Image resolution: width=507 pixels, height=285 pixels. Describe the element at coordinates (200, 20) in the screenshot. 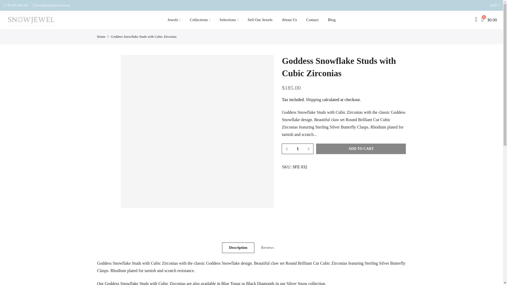

I see `Collections` at that location.